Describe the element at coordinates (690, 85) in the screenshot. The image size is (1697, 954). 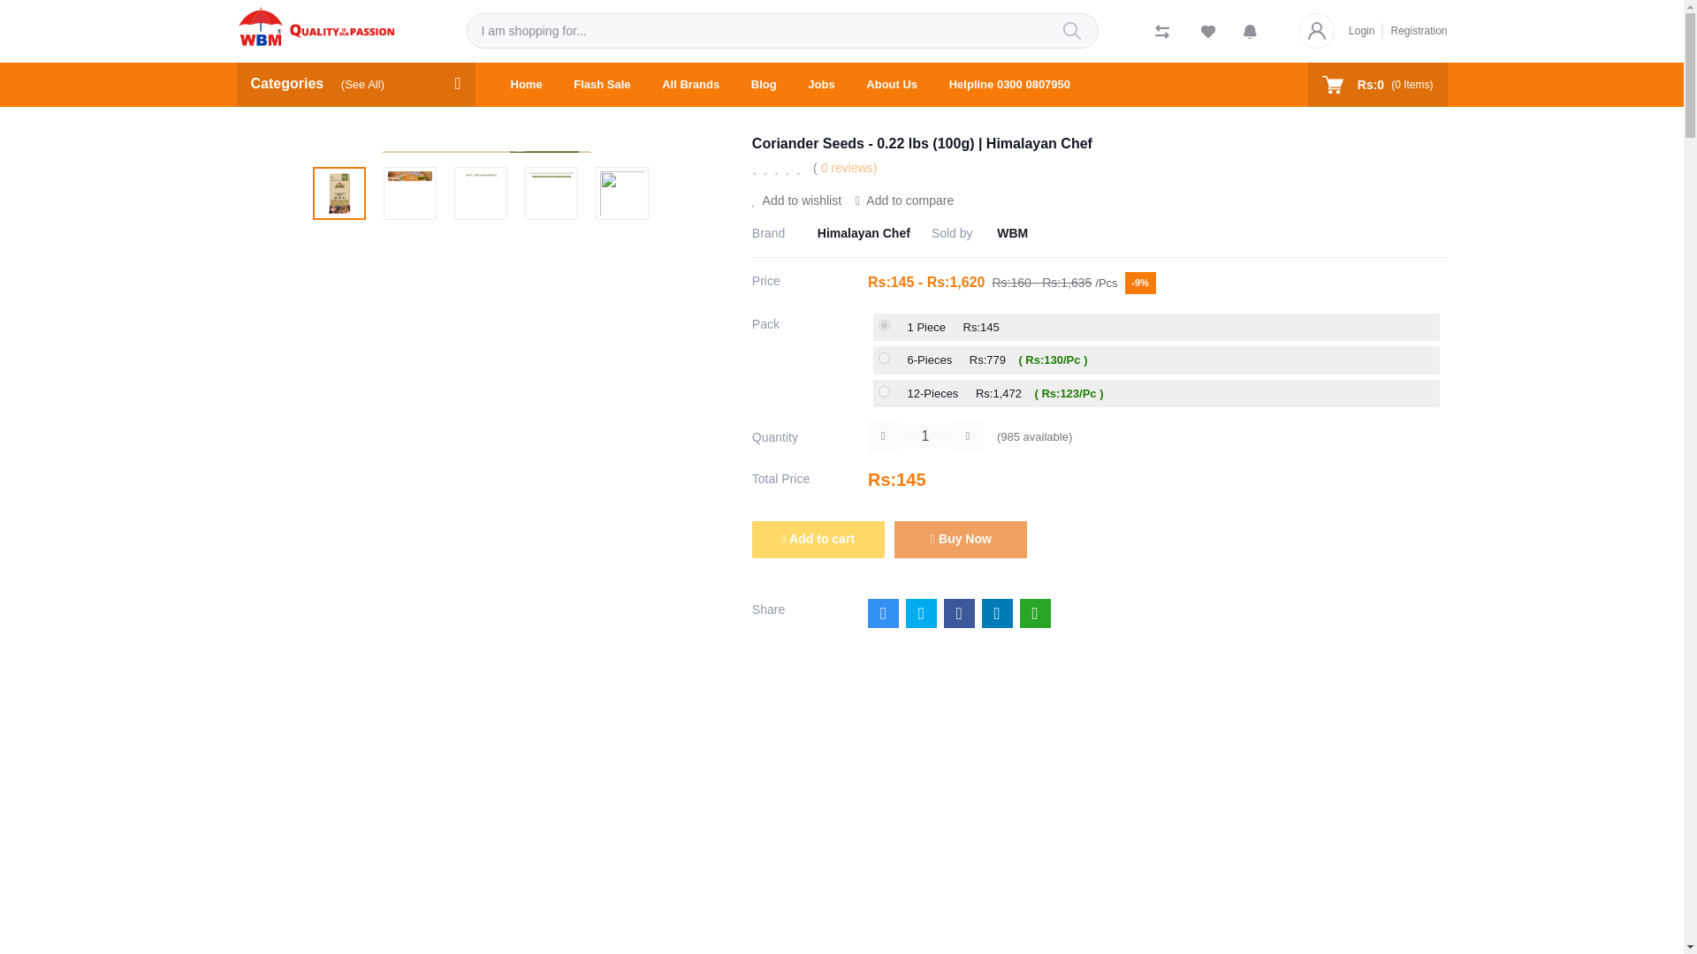
I see `All Brands` at that location.